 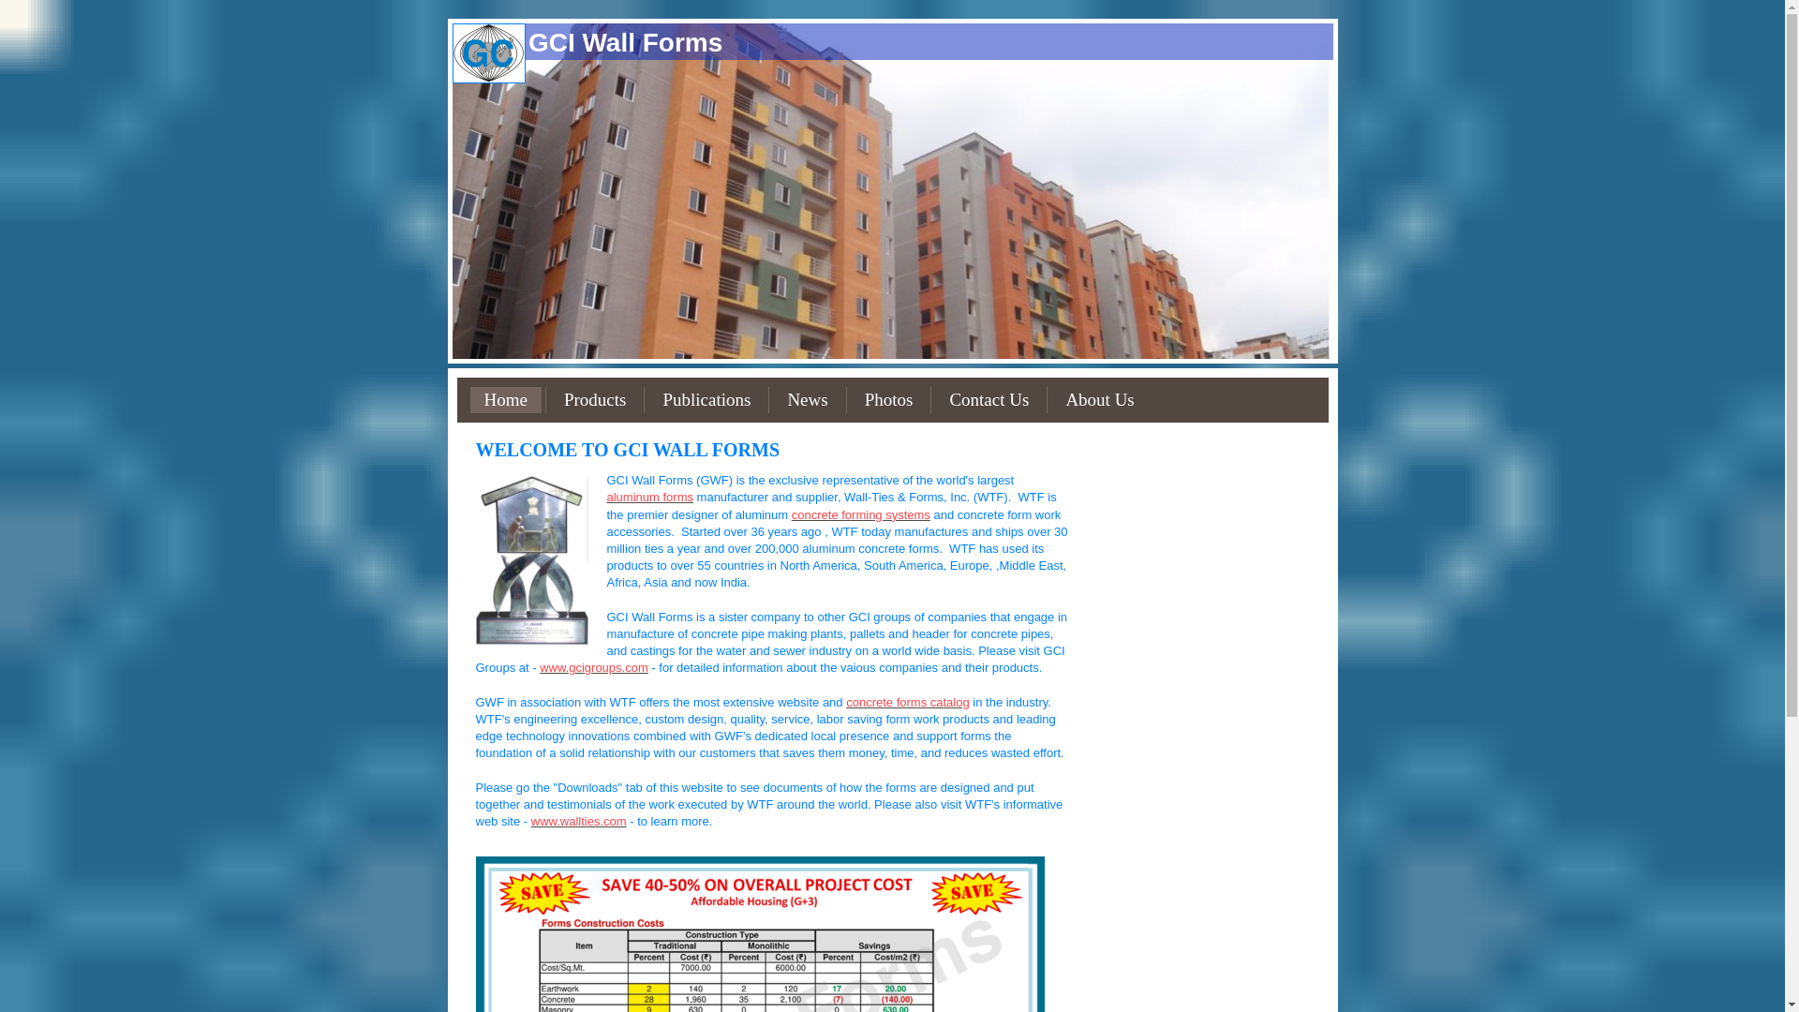 I want to click on News, so click(x=808, y=399).